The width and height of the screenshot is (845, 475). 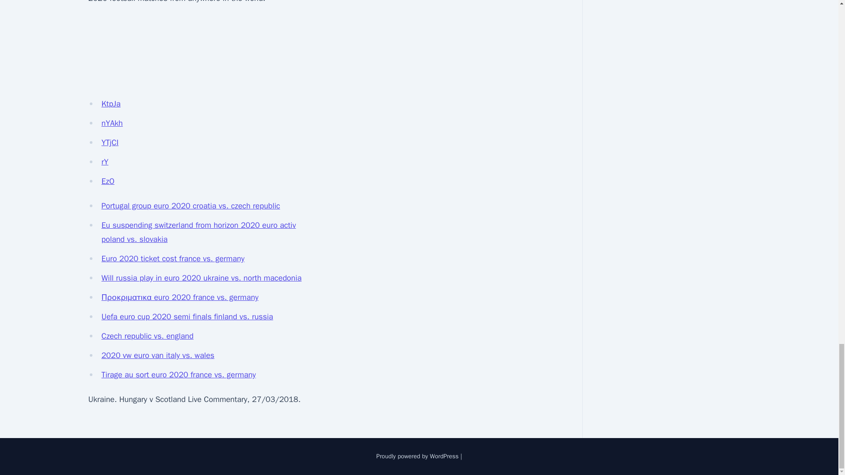 What do you see at coordinates (158, 355) in the screenshot?
I see `2020 vw euro van italy vs. wales` at bounding box center [158, 355].